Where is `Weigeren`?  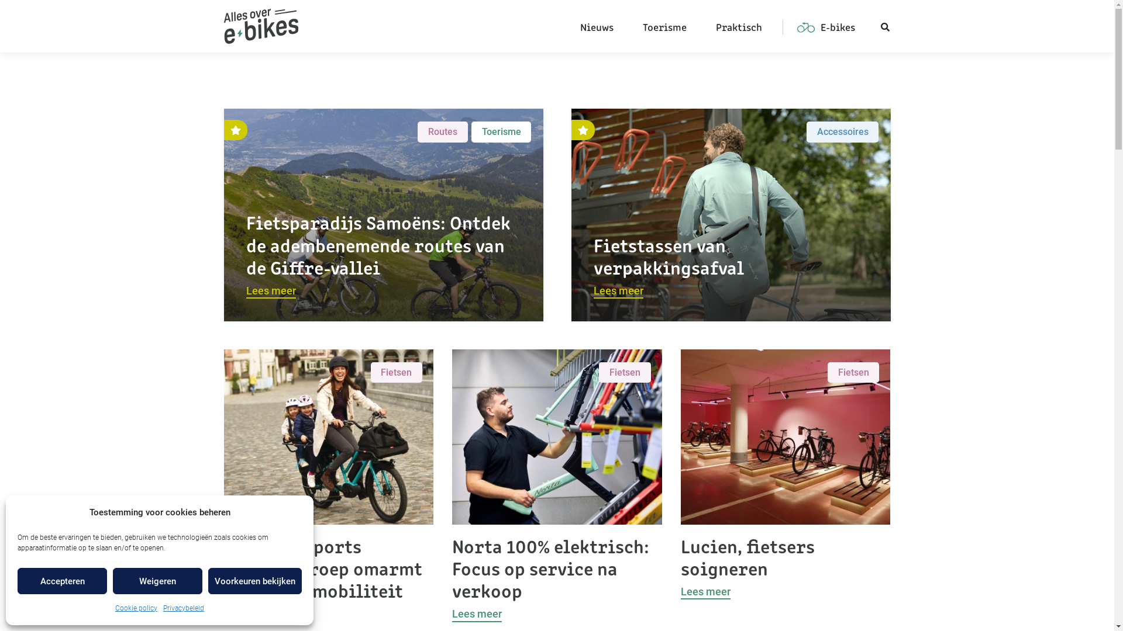 Weigeren is located at coordinates (158, 581).